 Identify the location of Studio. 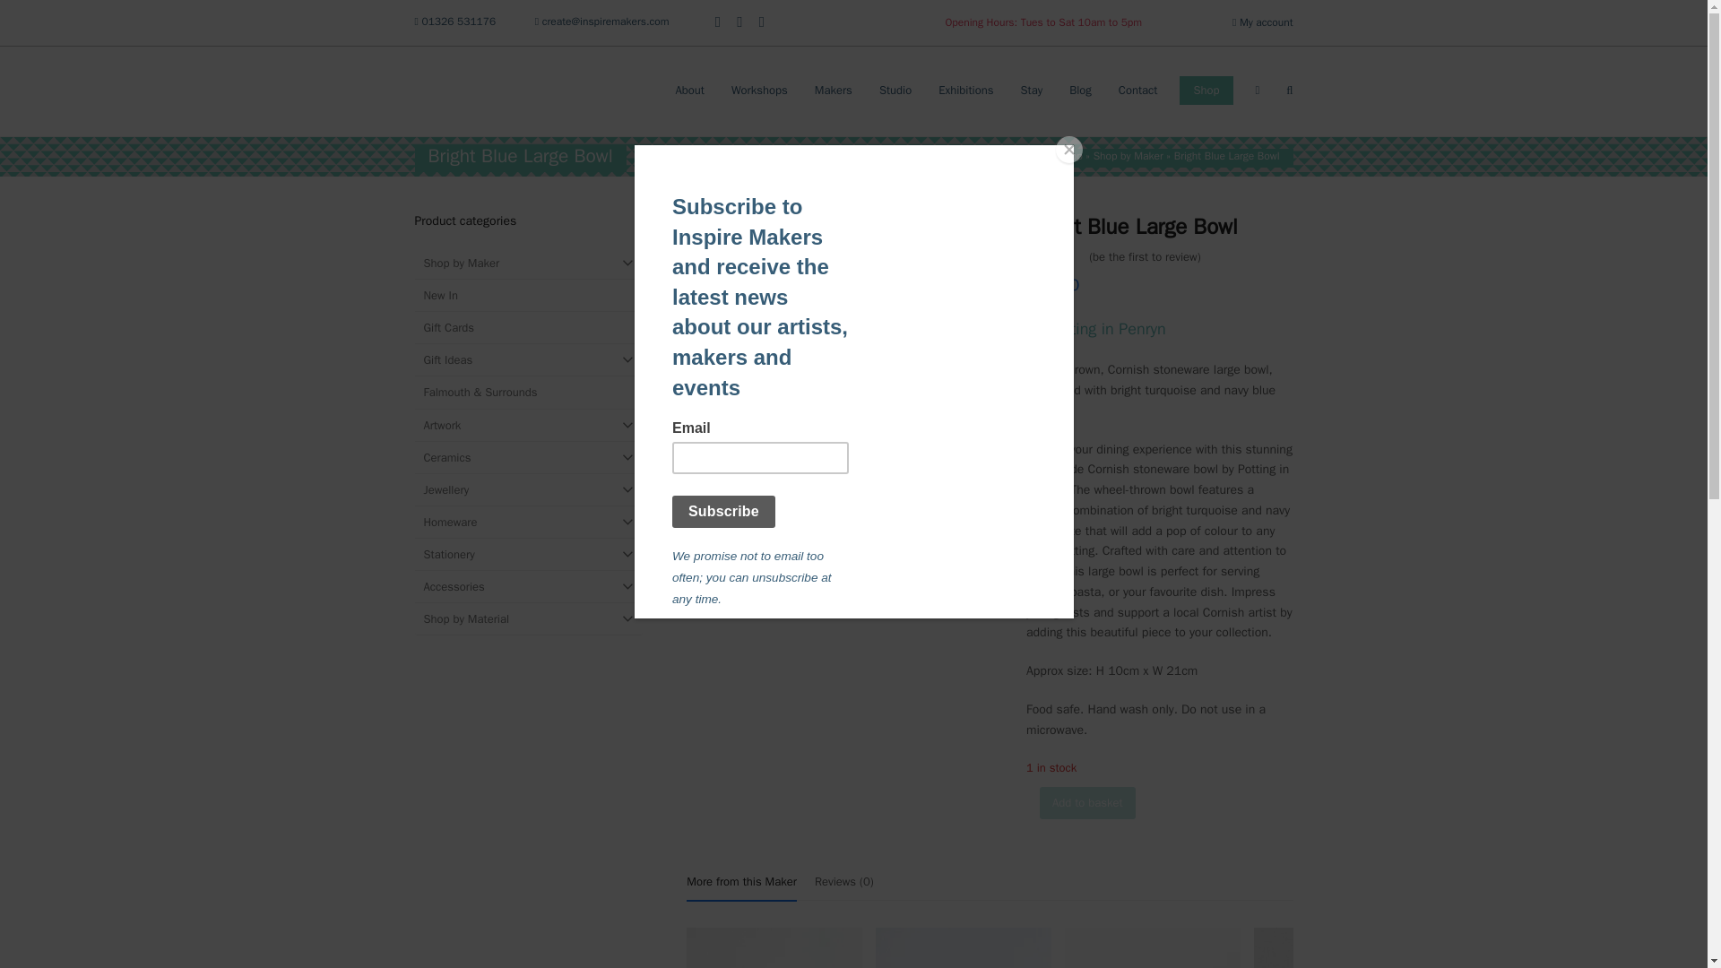
(895, 90).